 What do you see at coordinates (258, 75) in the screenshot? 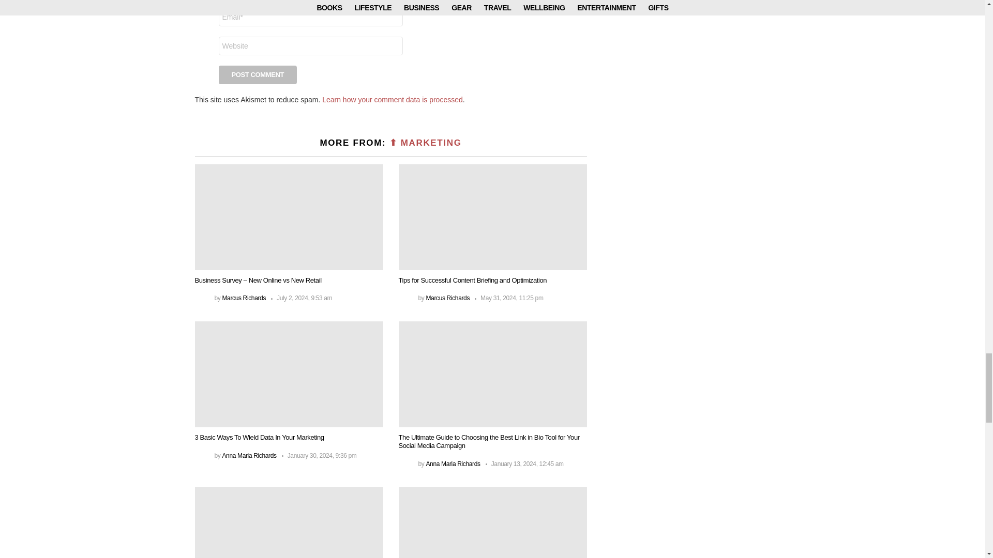
I see `Post Comment` at bounding box center [258, 75].